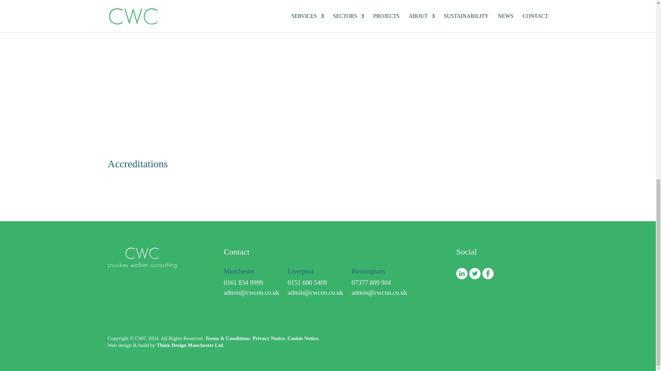 The height and width of the screenshot is (371, 661). Describe the element at coordinates (307, 282) in the screenshot. I see `0151 600 5409` at that location.